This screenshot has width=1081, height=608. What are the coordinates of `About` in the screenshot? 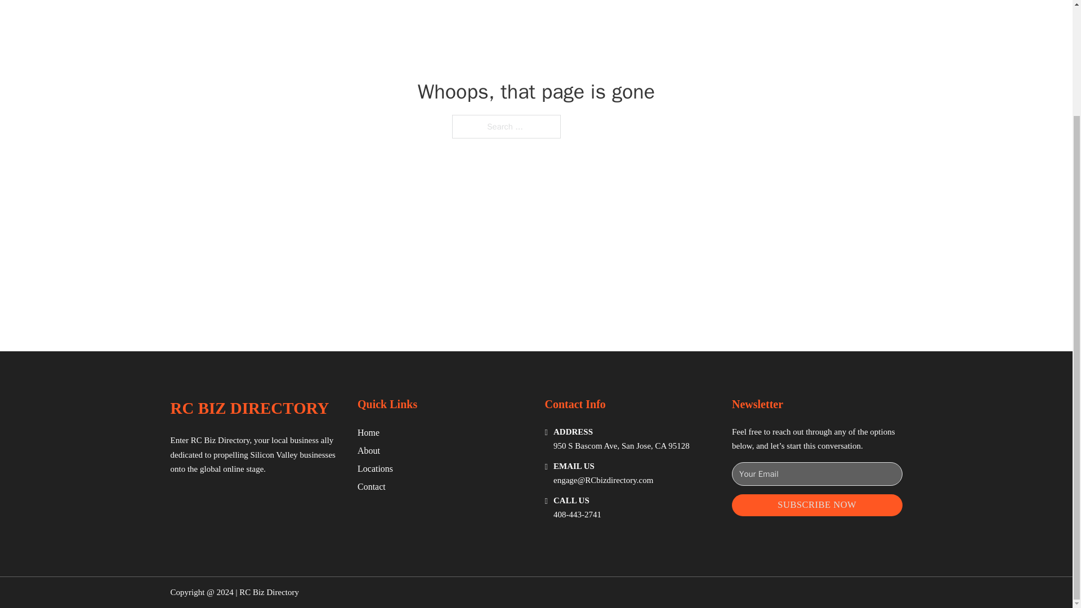 It's located at (369, 450).